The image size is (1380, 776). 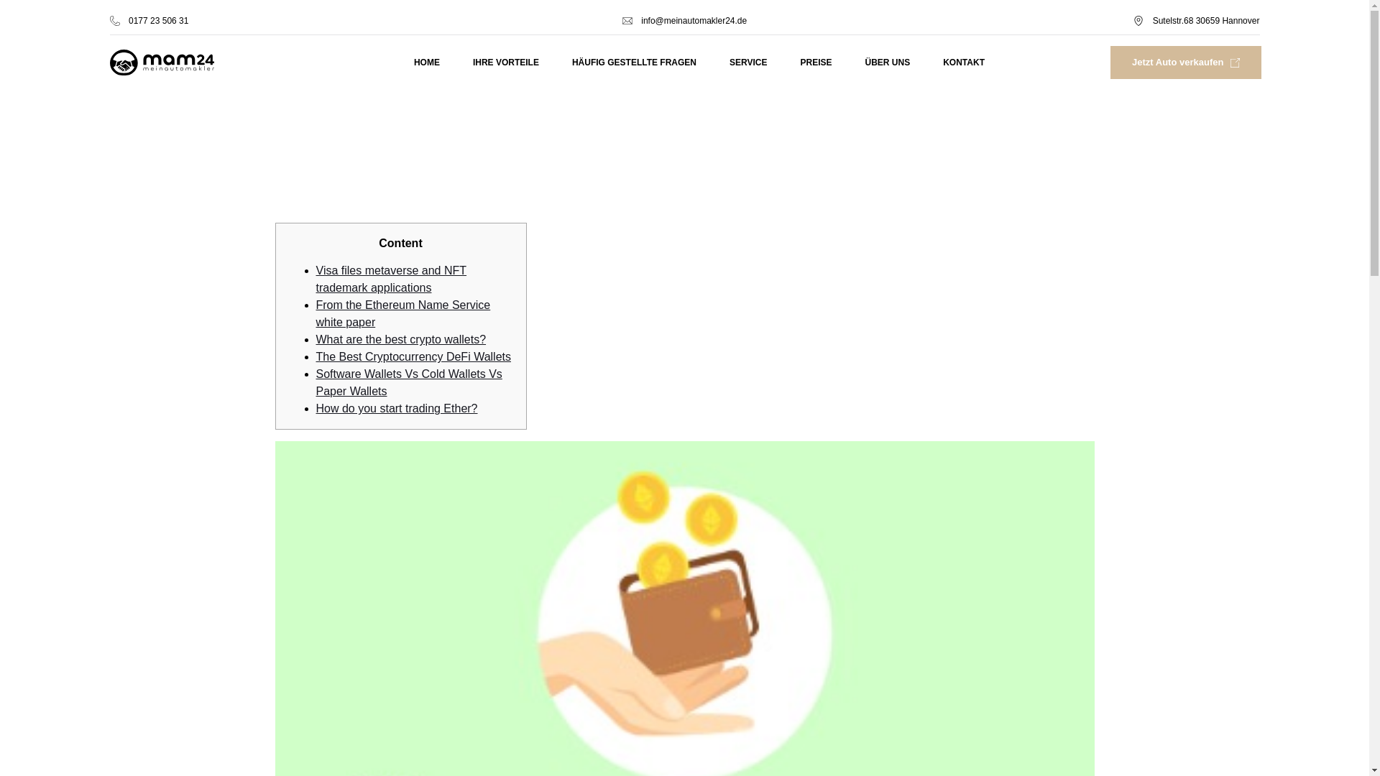 I want to click on Software Wallets Vs Cold Wallets Vs Paper Wallets, so click(x=408, y=382).